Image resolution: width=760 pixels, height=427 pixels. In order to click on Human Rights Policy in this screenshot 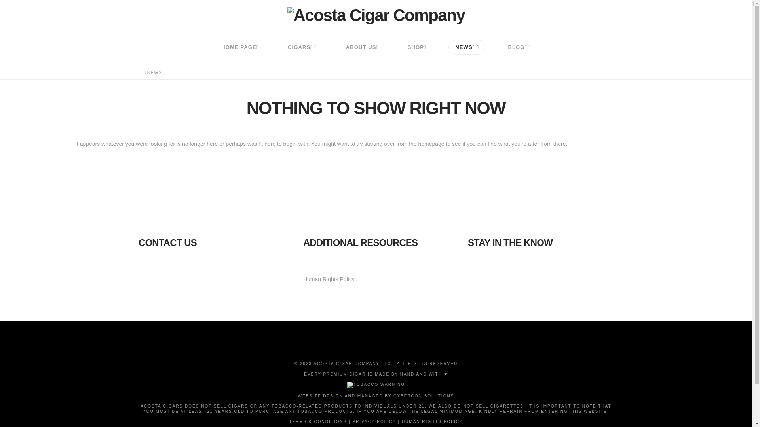, I will do `click(432, 421)`.